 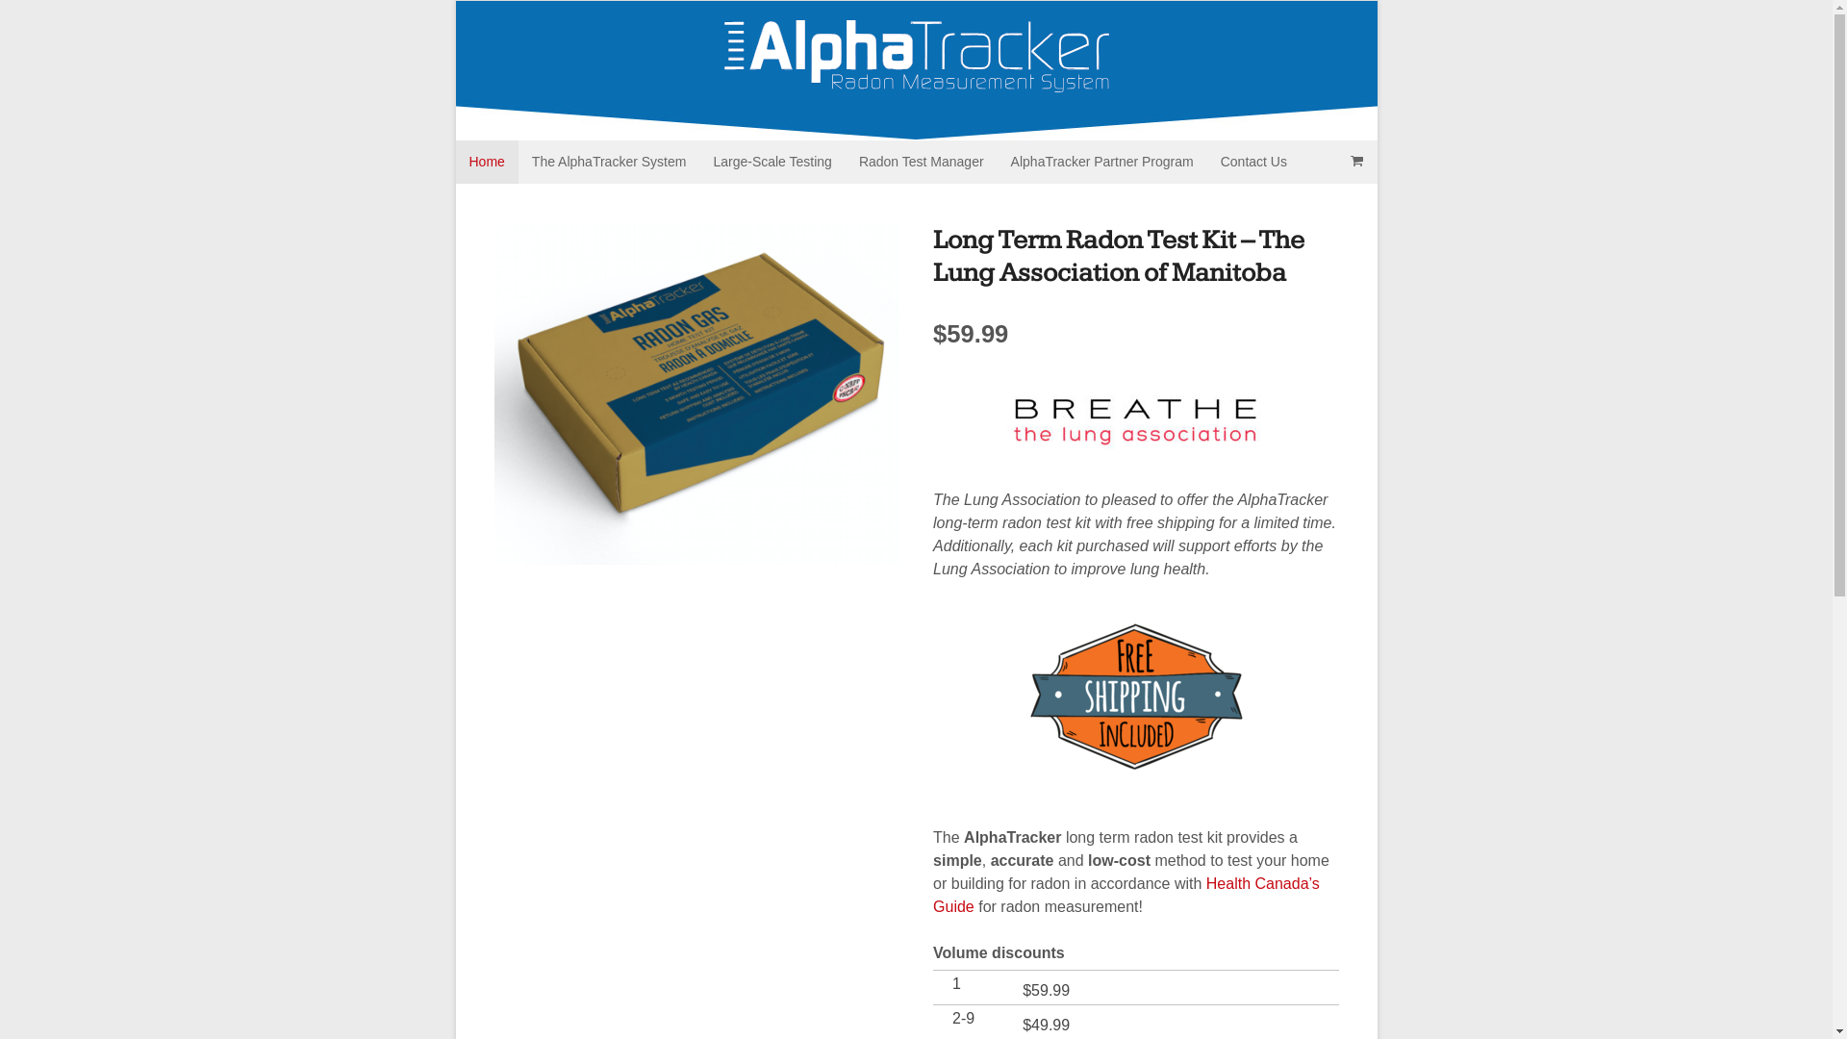 I want to click on Large-Scale Testing, so click(x=772, y=162).